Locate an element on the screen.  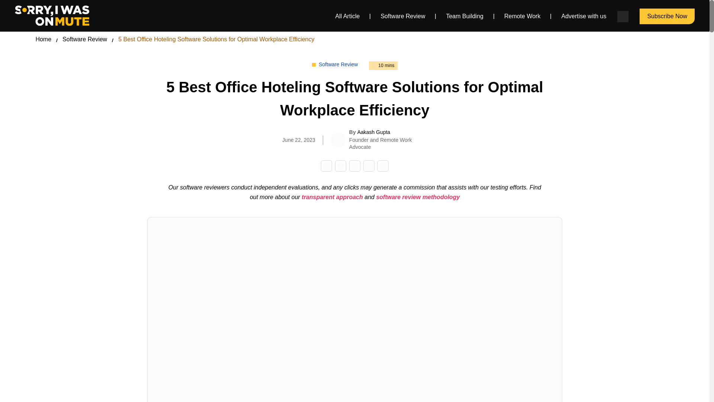
Subscribe Now is located at coordinates (667, 16).